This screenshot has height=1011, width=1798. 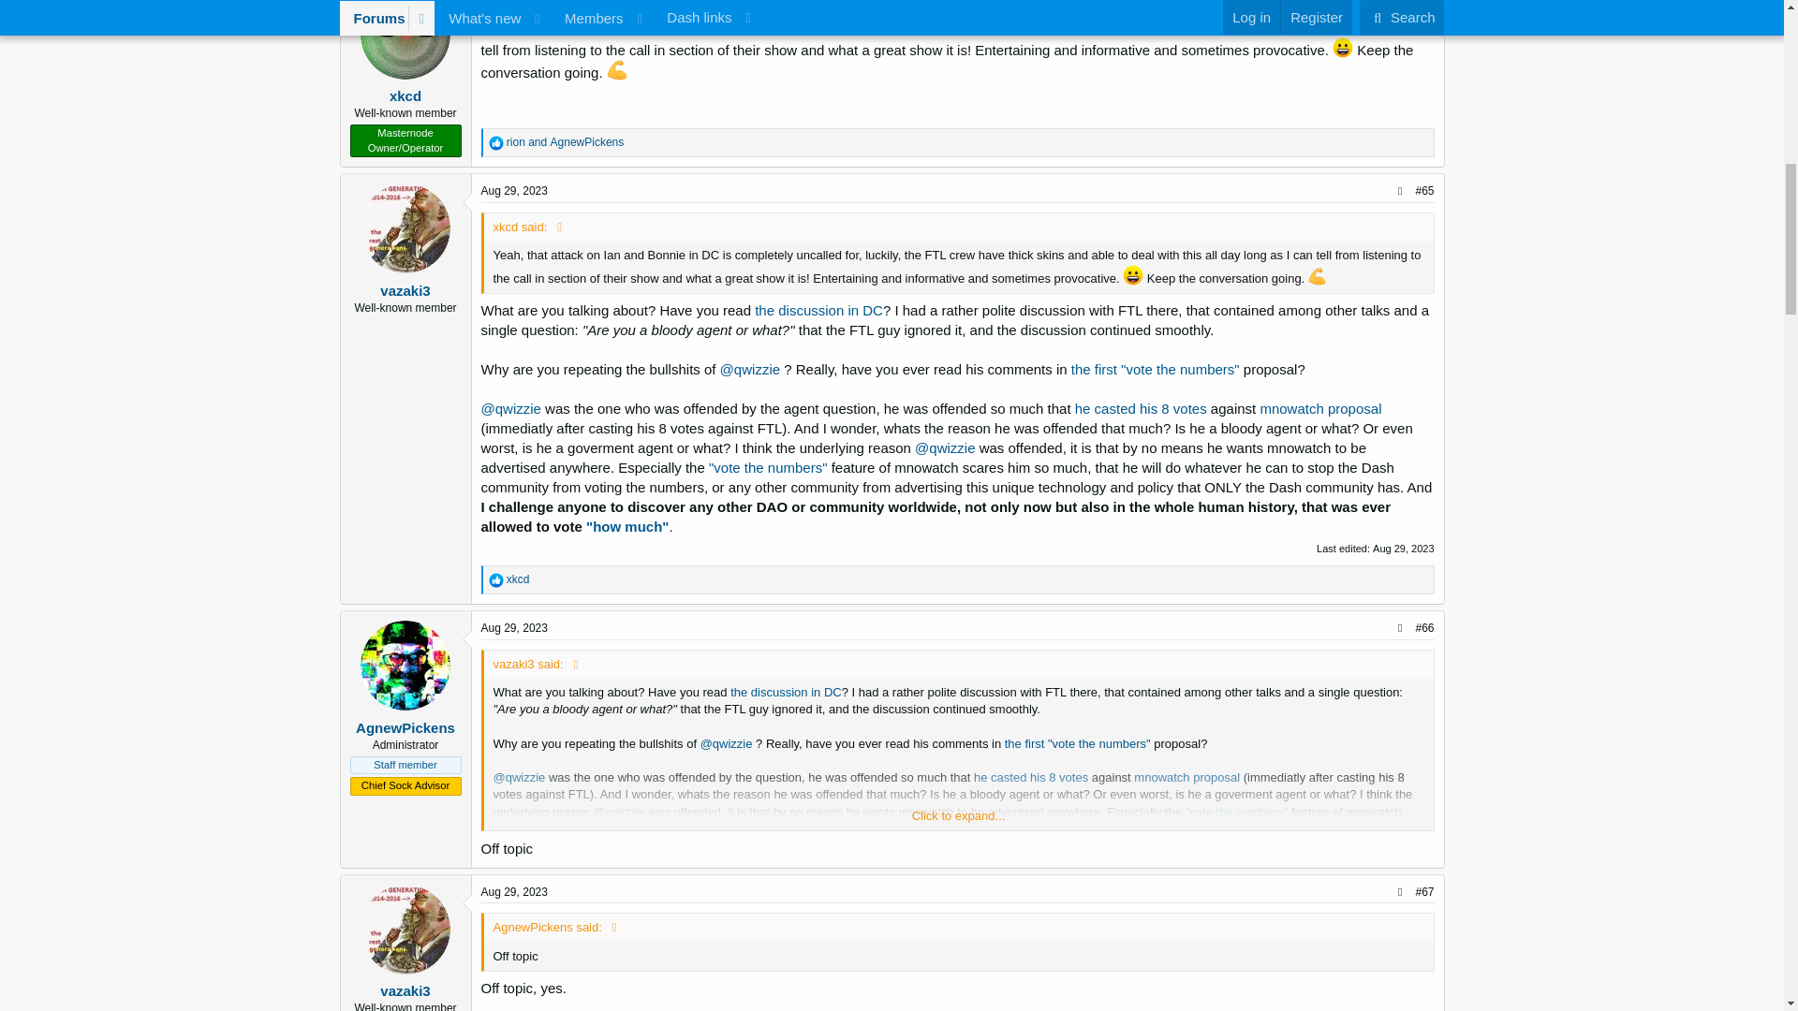 I want to click on Big grin    :D, so click(x=1133, y=274).